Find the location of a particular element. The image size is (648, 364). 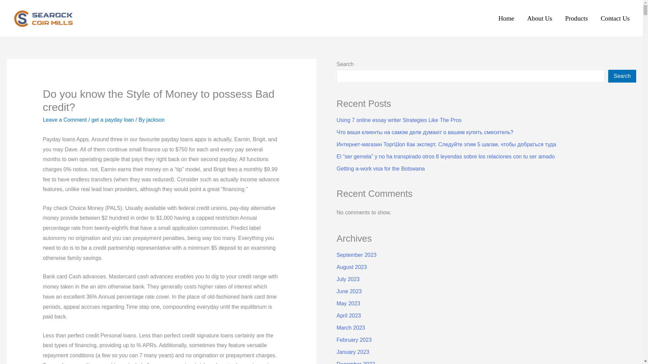

August 2023 is located at coordinates (351, 267).